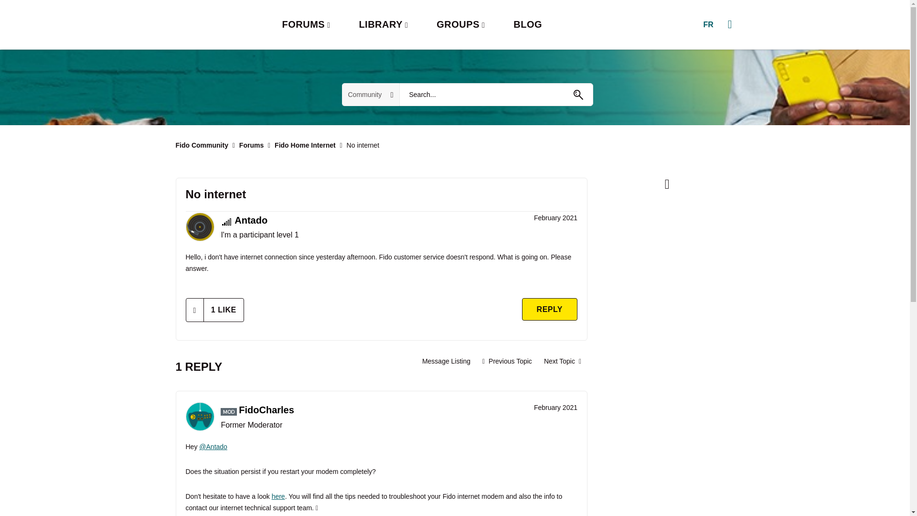 This screenshot has height=516, width=917. What do you see at coordinates (496, 95) in the screenshot?
I see `Search` at bounding box center [496, 95].